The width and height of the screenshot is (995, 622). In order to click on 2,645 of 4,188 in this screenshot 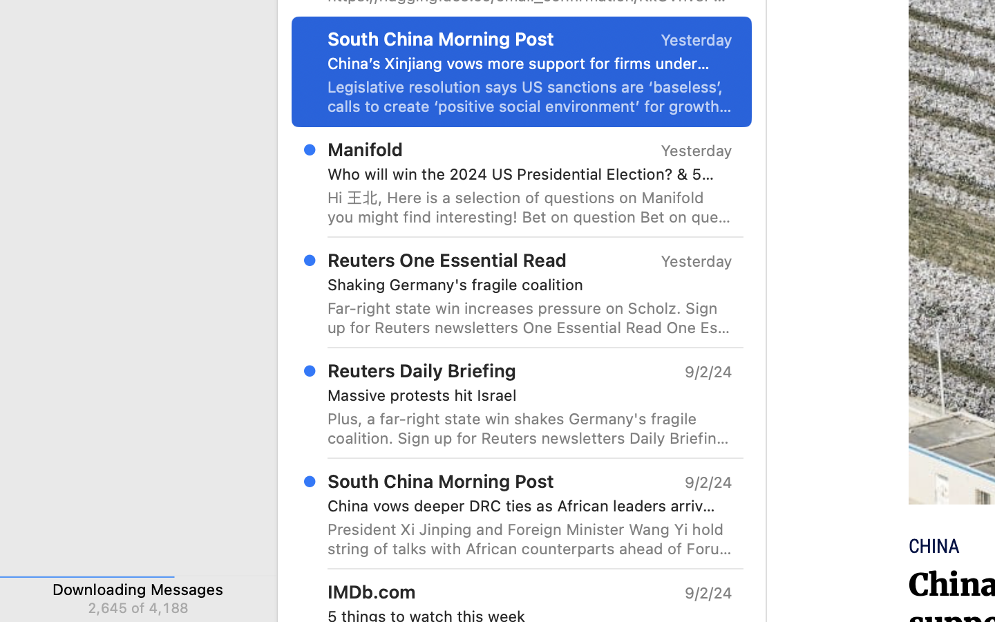, I will do `click(138, 607)`.